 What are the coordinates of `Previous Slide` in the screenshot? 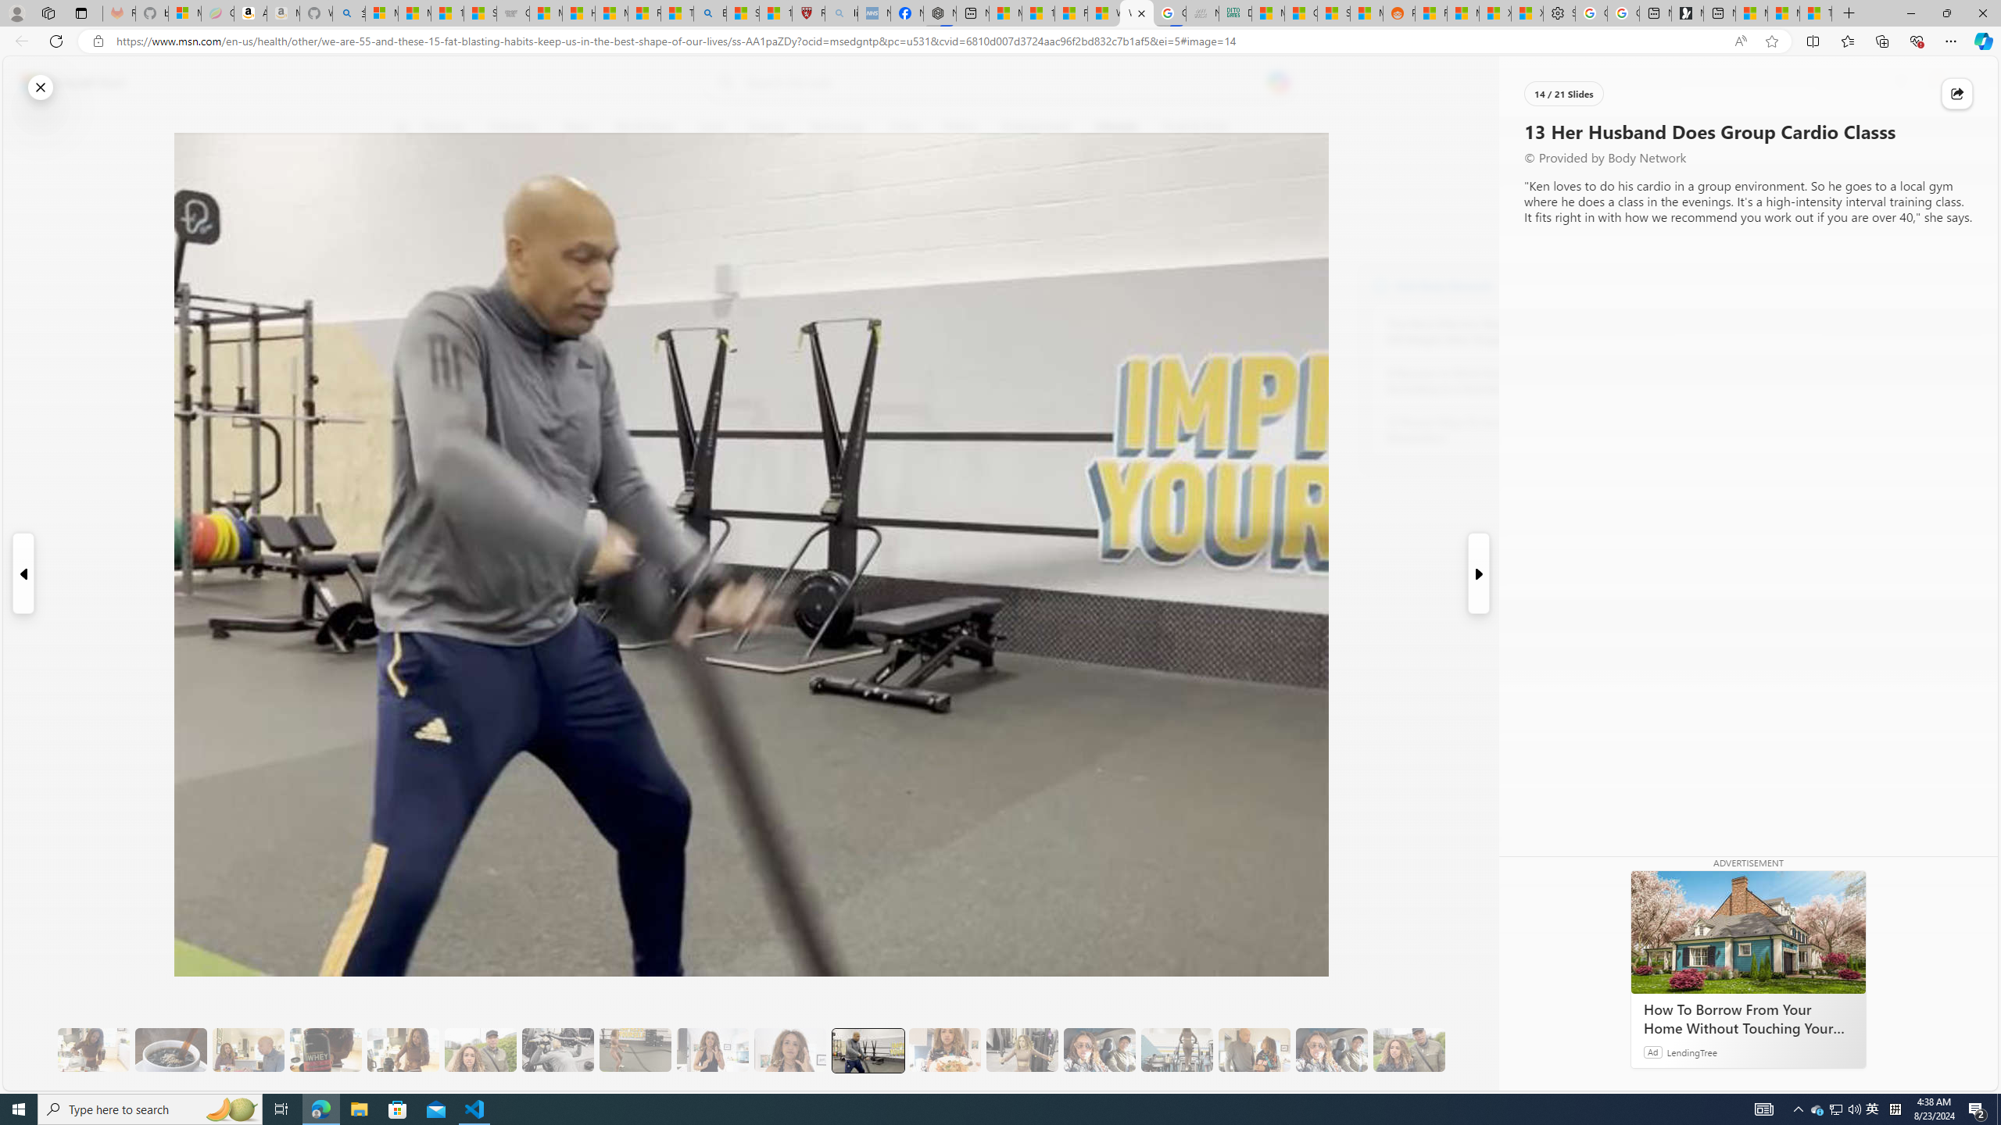 It's located at (23, 573).